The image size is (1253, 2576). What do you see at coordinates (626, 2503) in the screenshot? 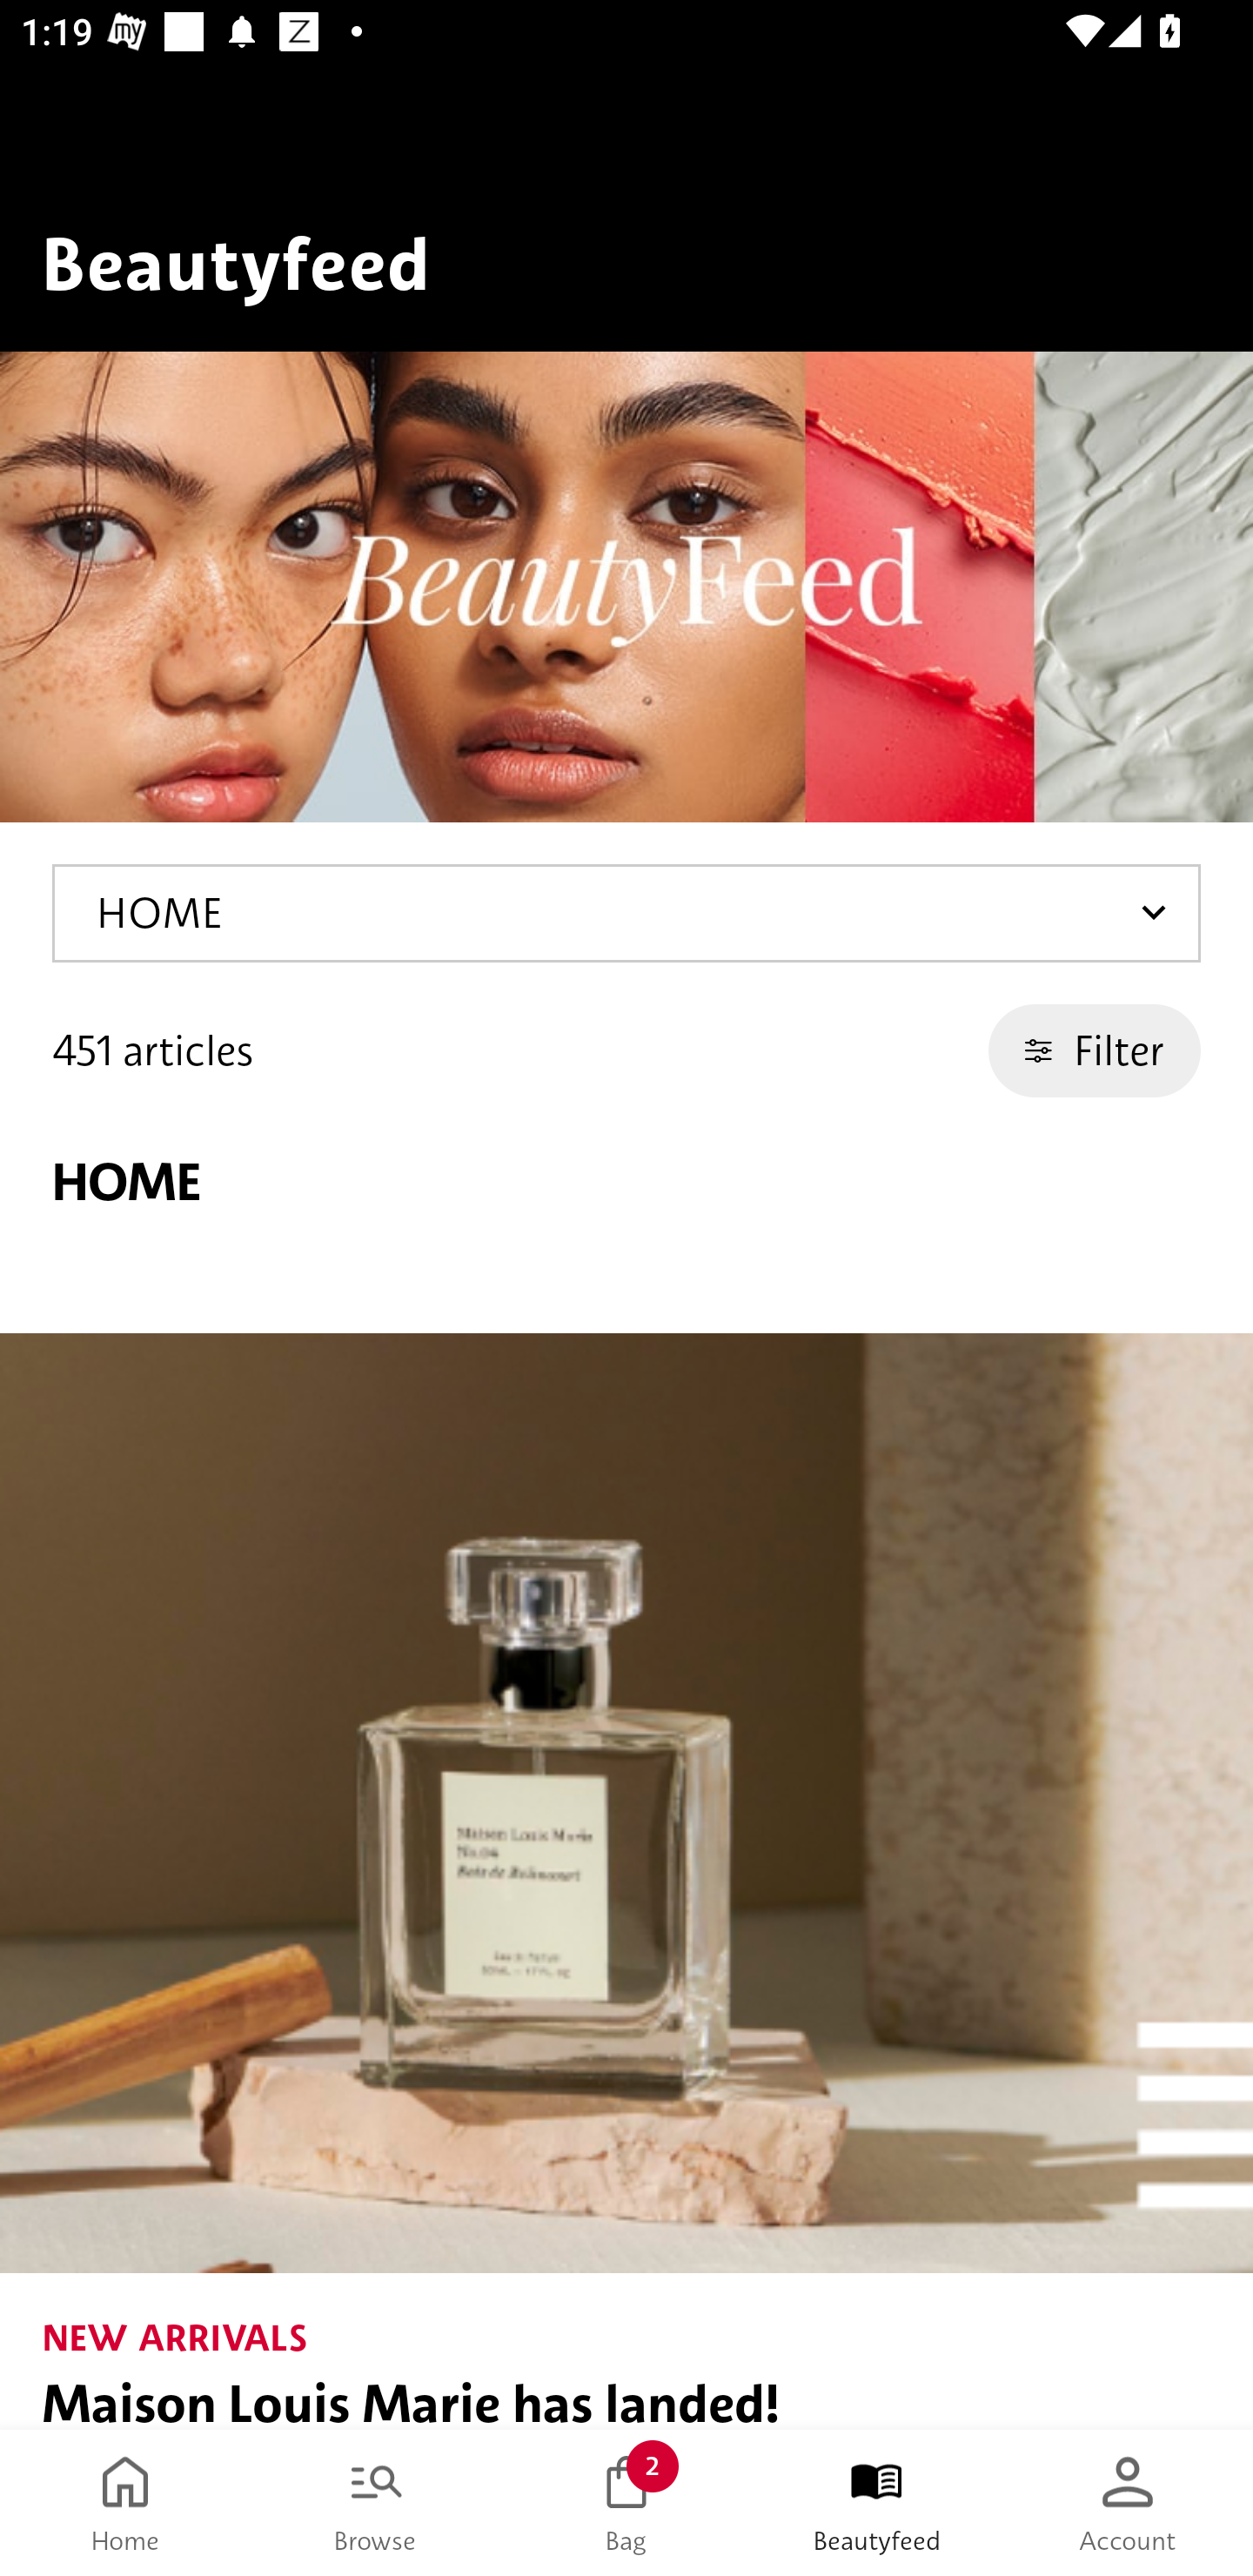
I see `Bag 2 Bag` at bounding box center [626, 2503].